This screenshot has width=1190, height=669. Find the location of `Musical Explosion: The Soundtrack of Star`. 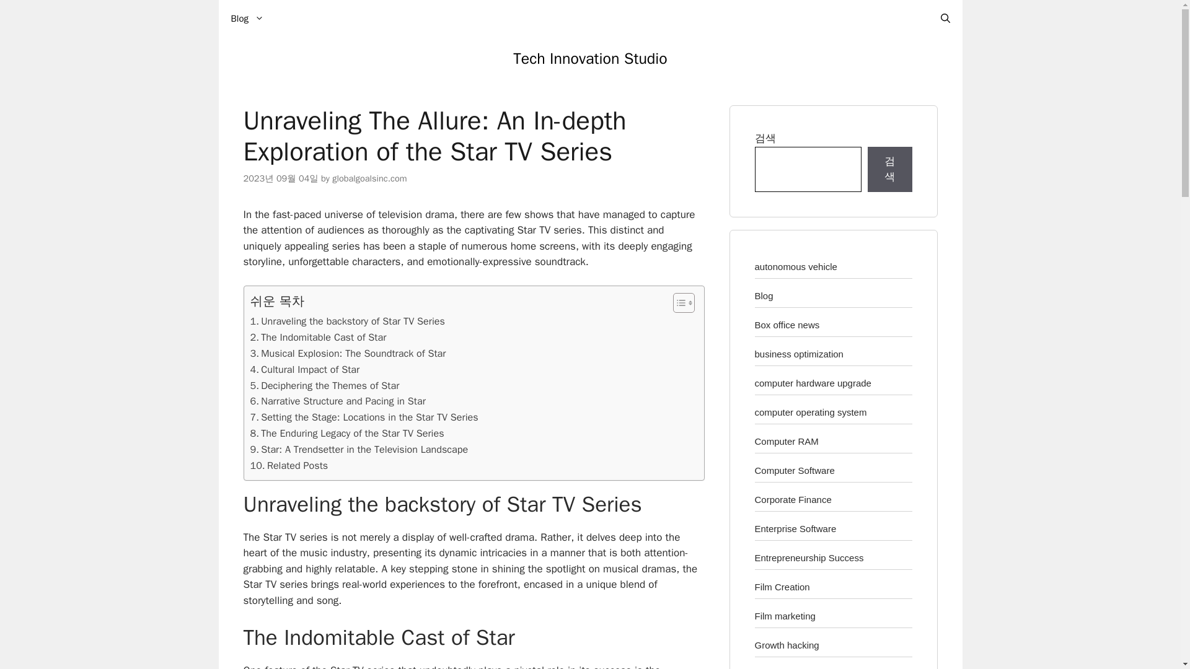

Musical Explosion: The Soundtrack of Star is located at coordinates (348, 354).